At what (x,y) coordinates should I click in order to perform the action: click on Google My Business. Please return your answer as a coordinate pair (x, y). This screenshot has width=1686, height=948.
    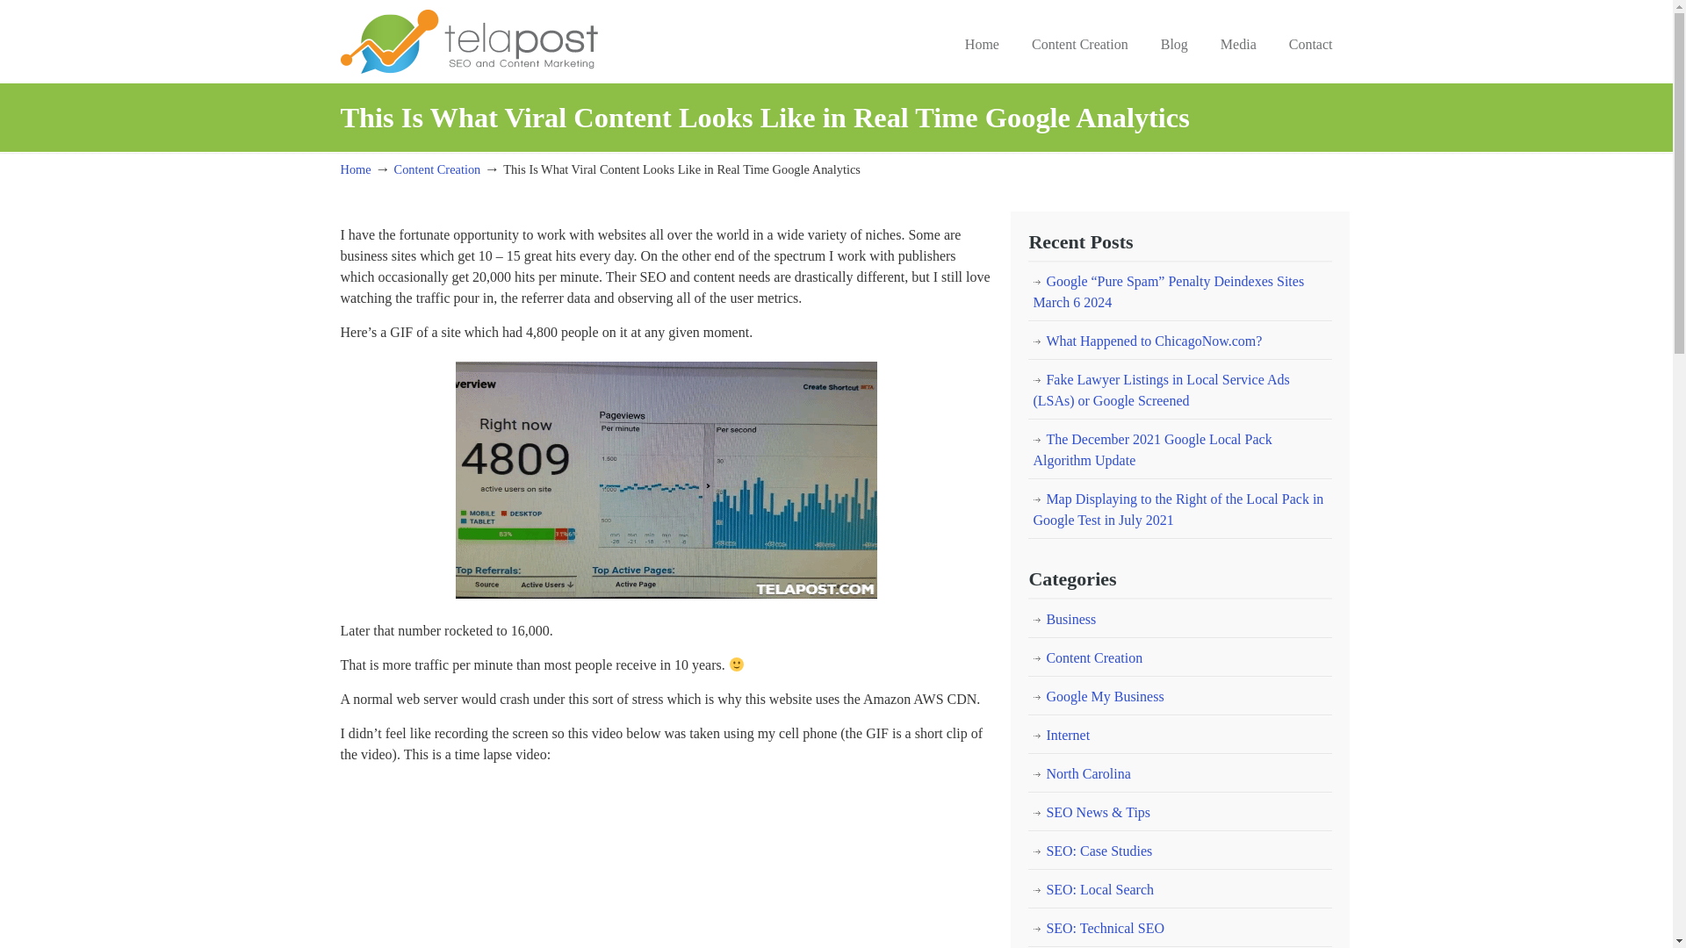
    Looking at the image, I should click on (1180, 697).